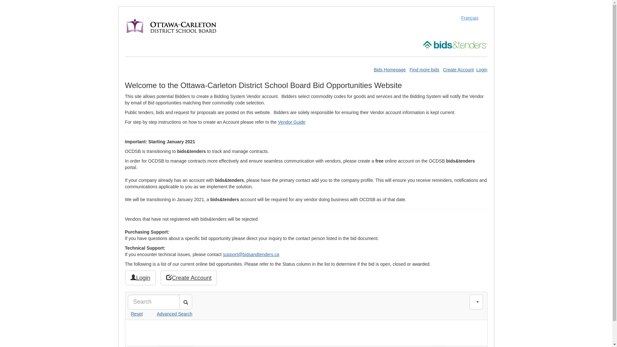 This screenshot has height=347, width=617. I want to click on Toggle Filters, so click(476, 302).